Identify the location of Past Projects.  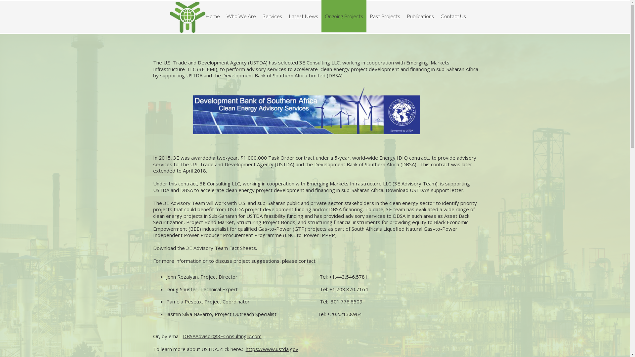
(385, 16).